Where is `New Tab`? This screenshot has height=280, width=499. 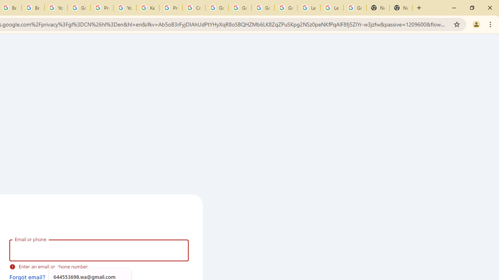 New Tab is located at coordinates (378, 8).